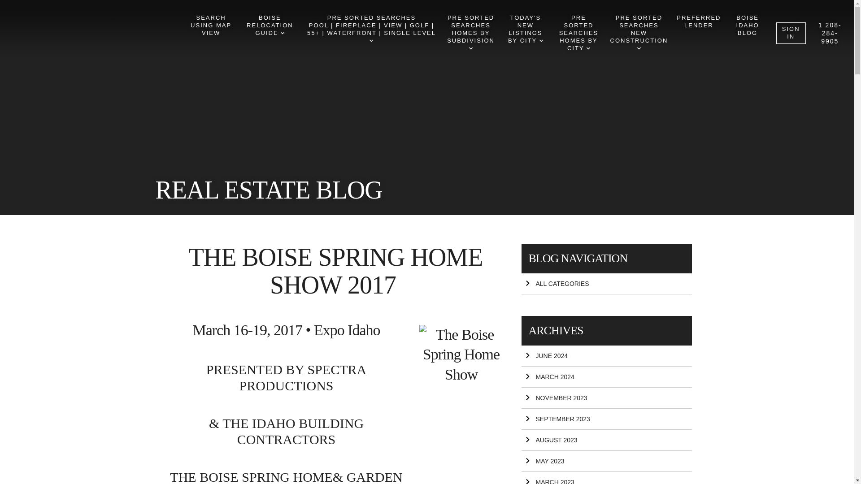  What do you see at coordinates (541, 41) in the screenshot?
I see `DROPDOWN ARROW` at bounding box center [541, 41].